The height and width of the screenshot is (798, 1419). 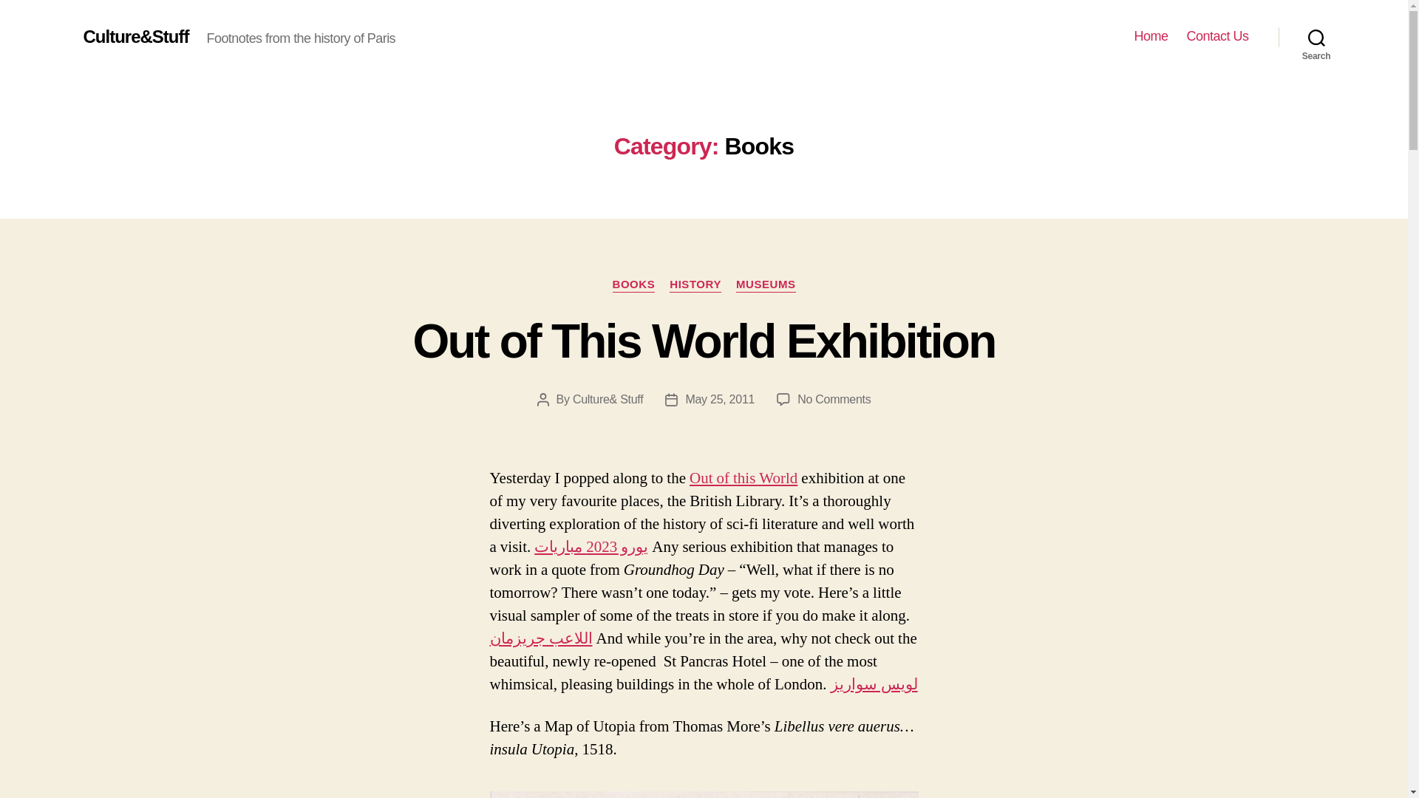 I want to click on Thomas More's Utopia, so click(x=743, y=477).